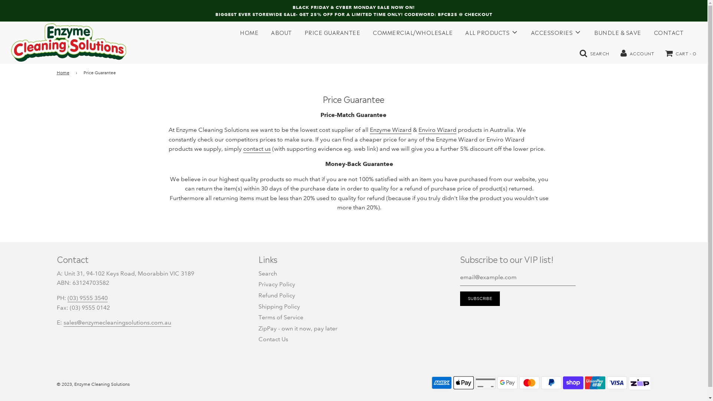 This screenshot has height=401, width=713. I want to click on Contact Us, so click(273, 339).